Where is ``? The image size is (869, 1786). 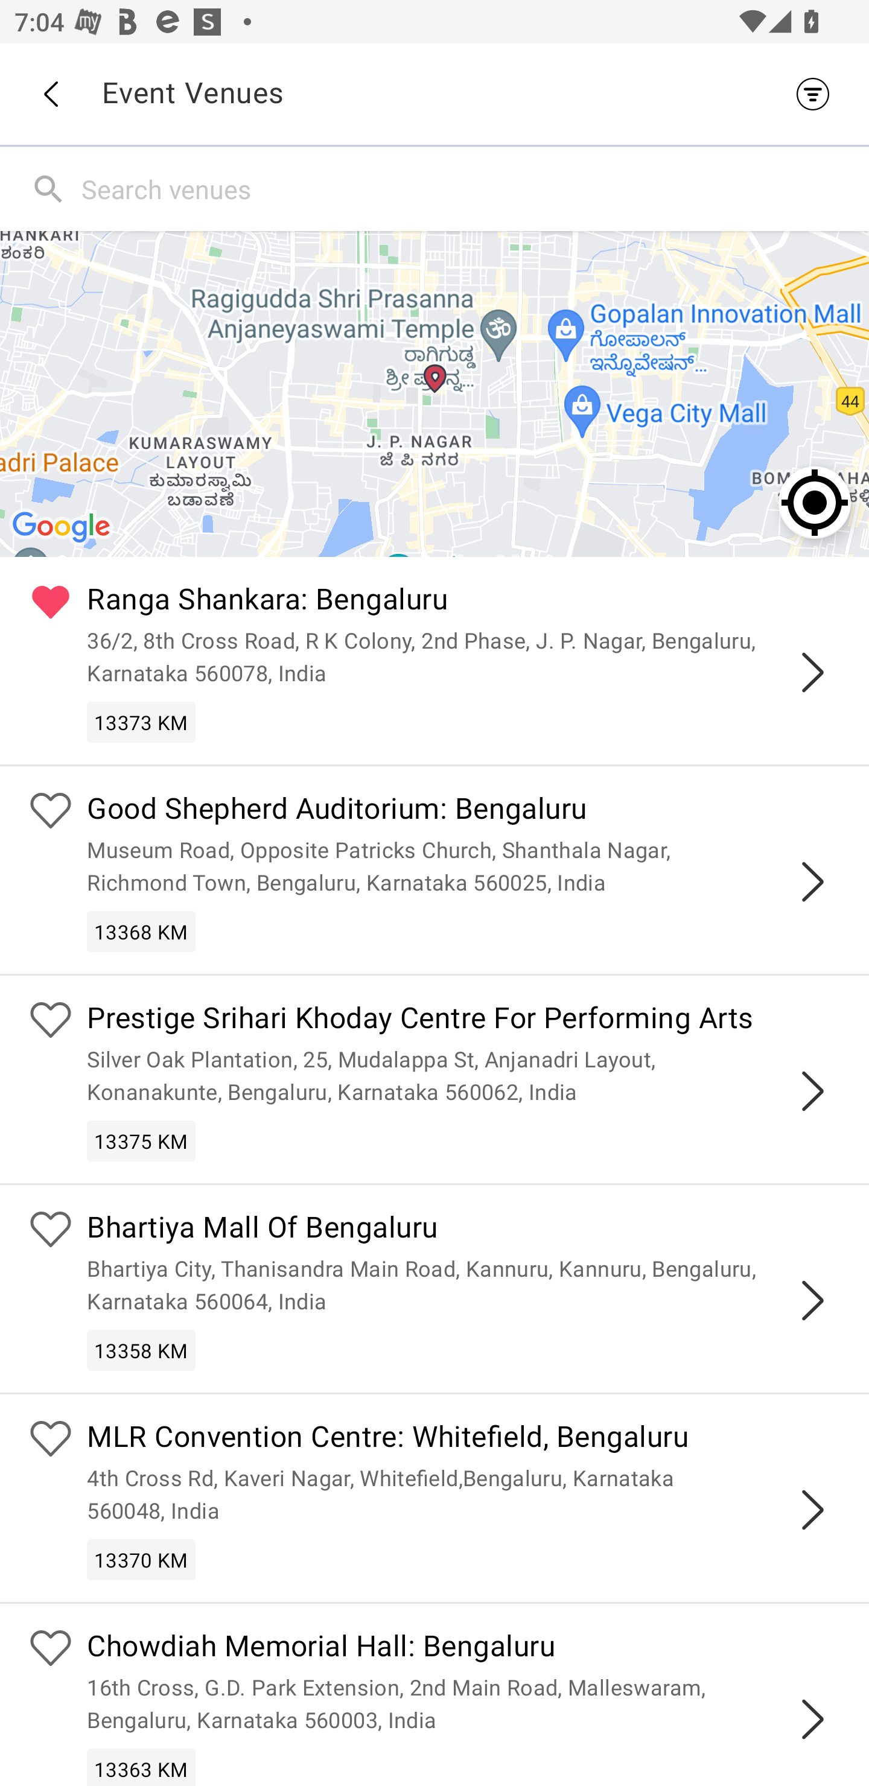  is located at coordinates (812, 1718).